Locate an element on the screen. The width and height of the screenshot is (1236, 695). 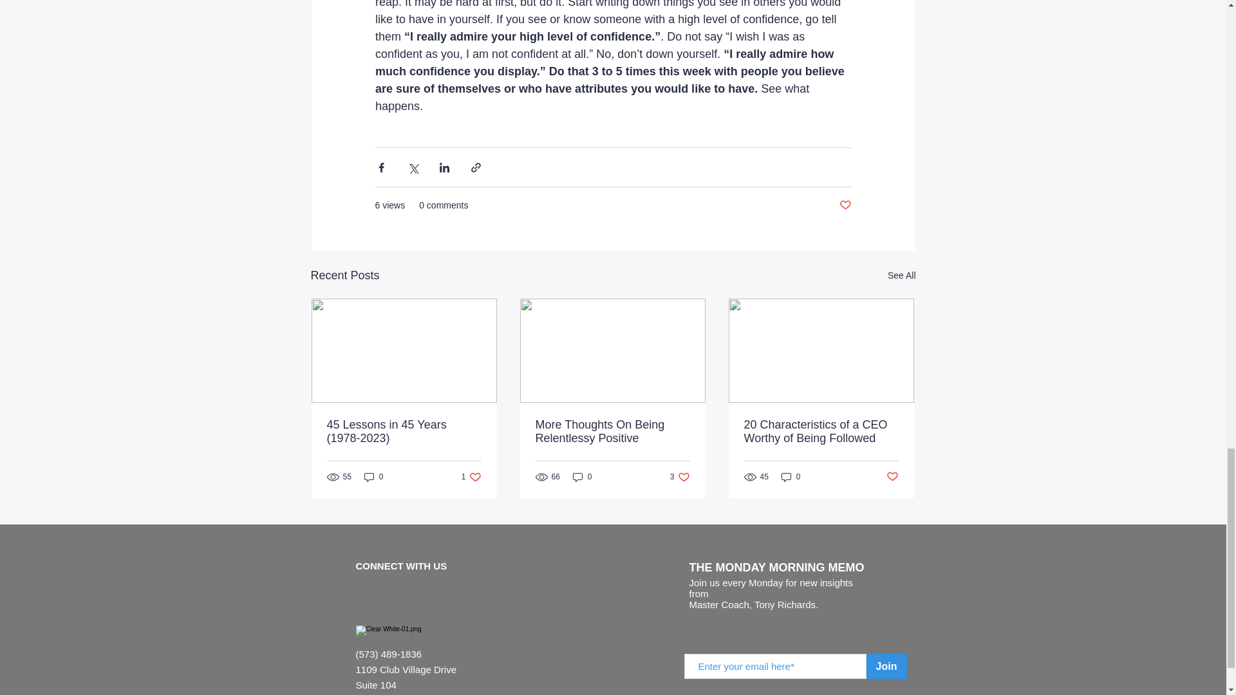
Join is located at coordinates (886, 667).